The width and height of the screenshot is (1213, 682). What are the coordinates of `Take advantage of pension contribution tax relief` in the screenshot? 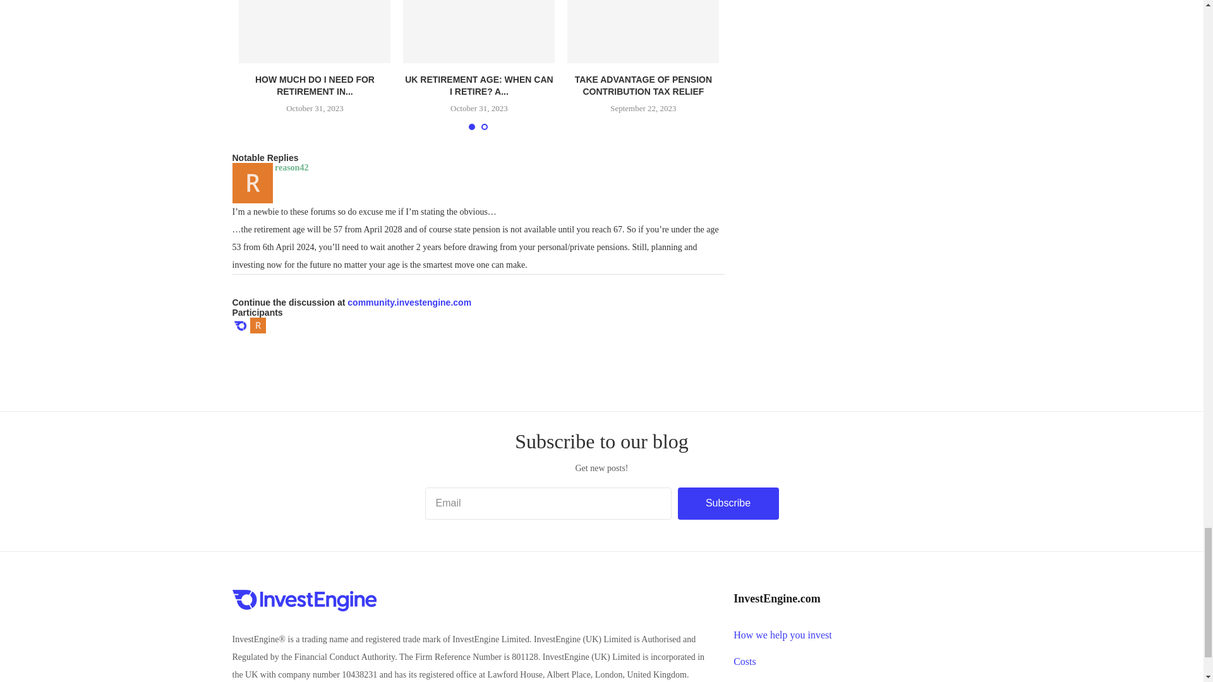 It's located at (643, 32).